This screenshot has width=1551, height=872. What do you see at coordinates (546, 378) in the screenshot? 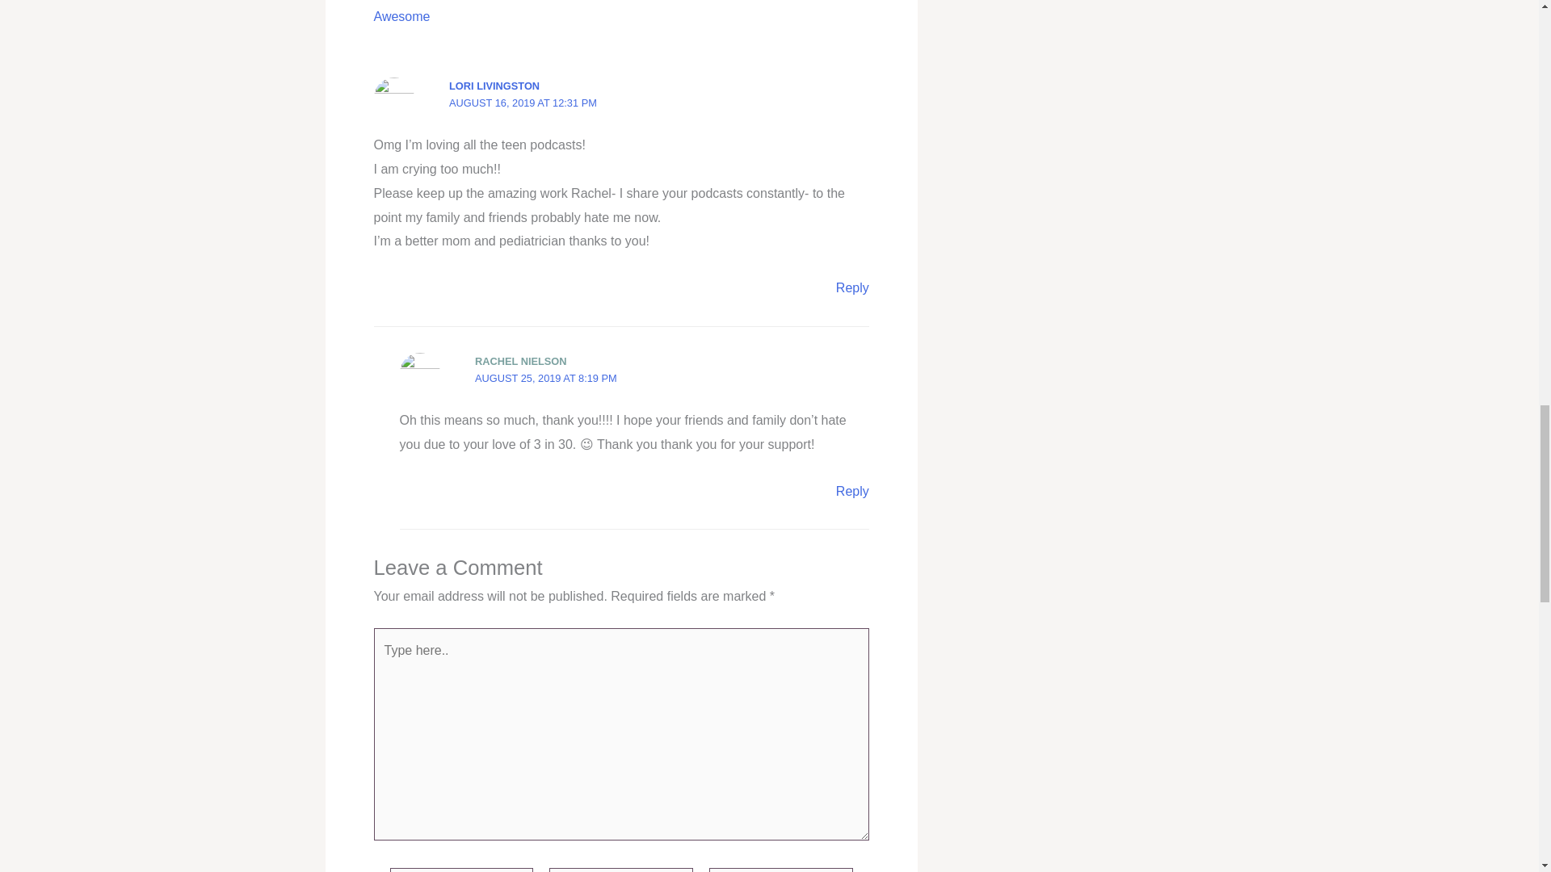
I see `AUGUST 25, 2019 AT 8:19 PM` at bounding box center [546, 378].